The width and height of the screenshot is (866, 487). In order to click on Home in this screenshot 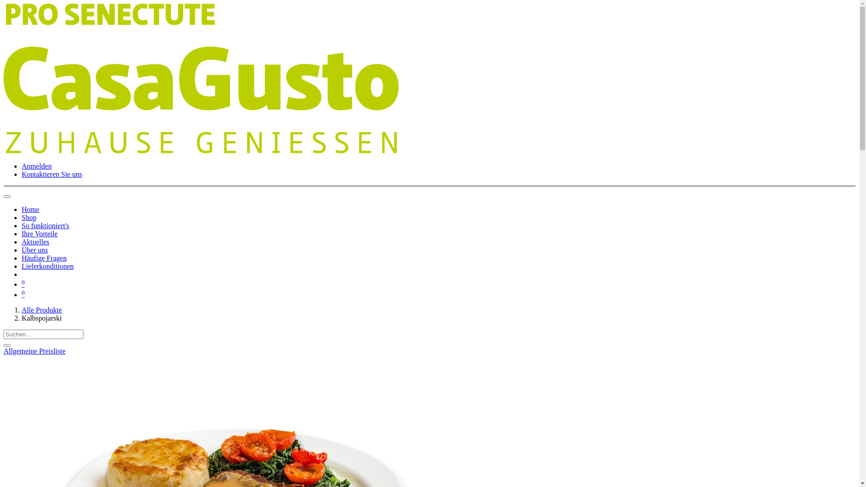, I will do `click(31, 209)`.